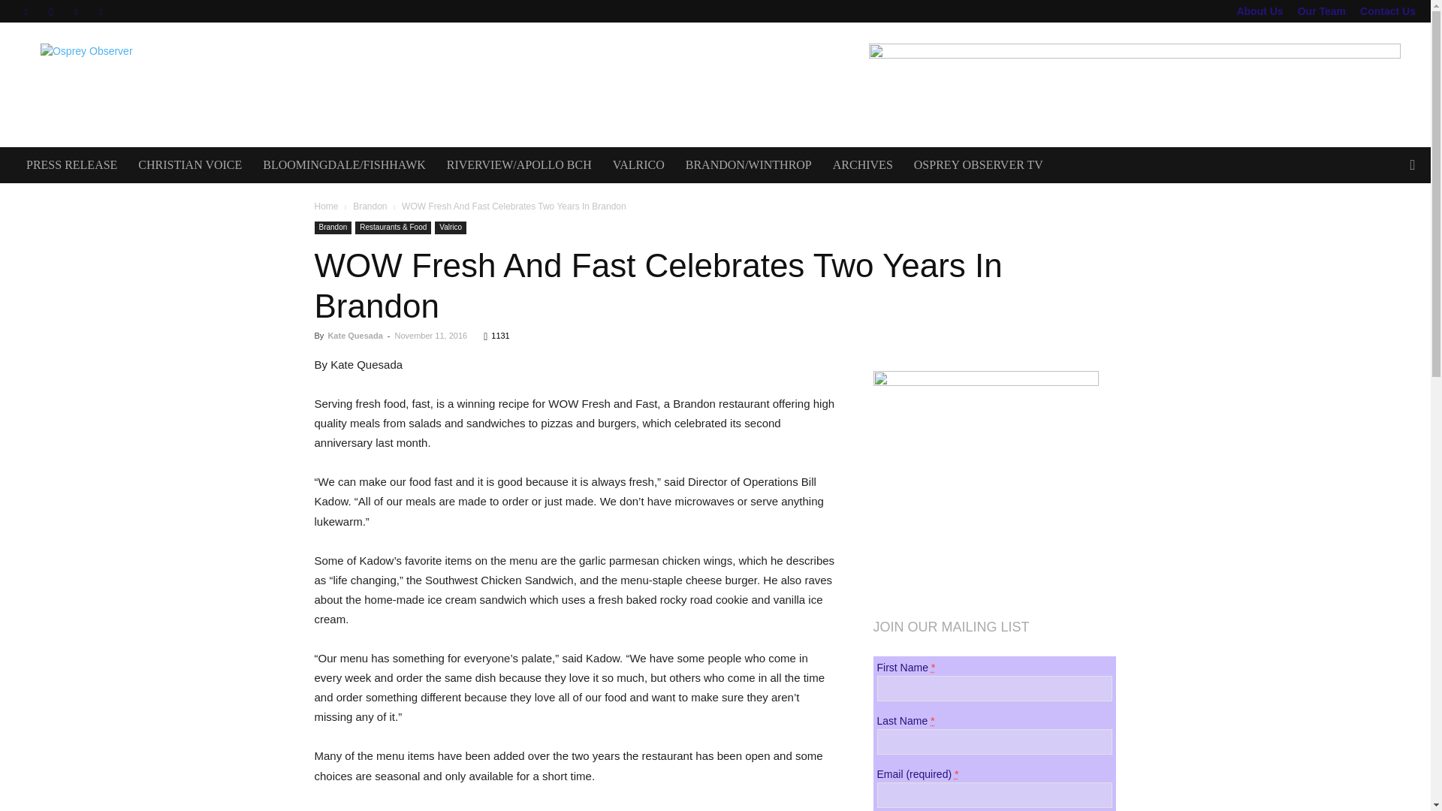 Image resolution: width=1442 pixels, height=811 pixels. Describe the element at coordinates (370, 206) in the screenshot. I see `View all posts in Brandon` at that location.